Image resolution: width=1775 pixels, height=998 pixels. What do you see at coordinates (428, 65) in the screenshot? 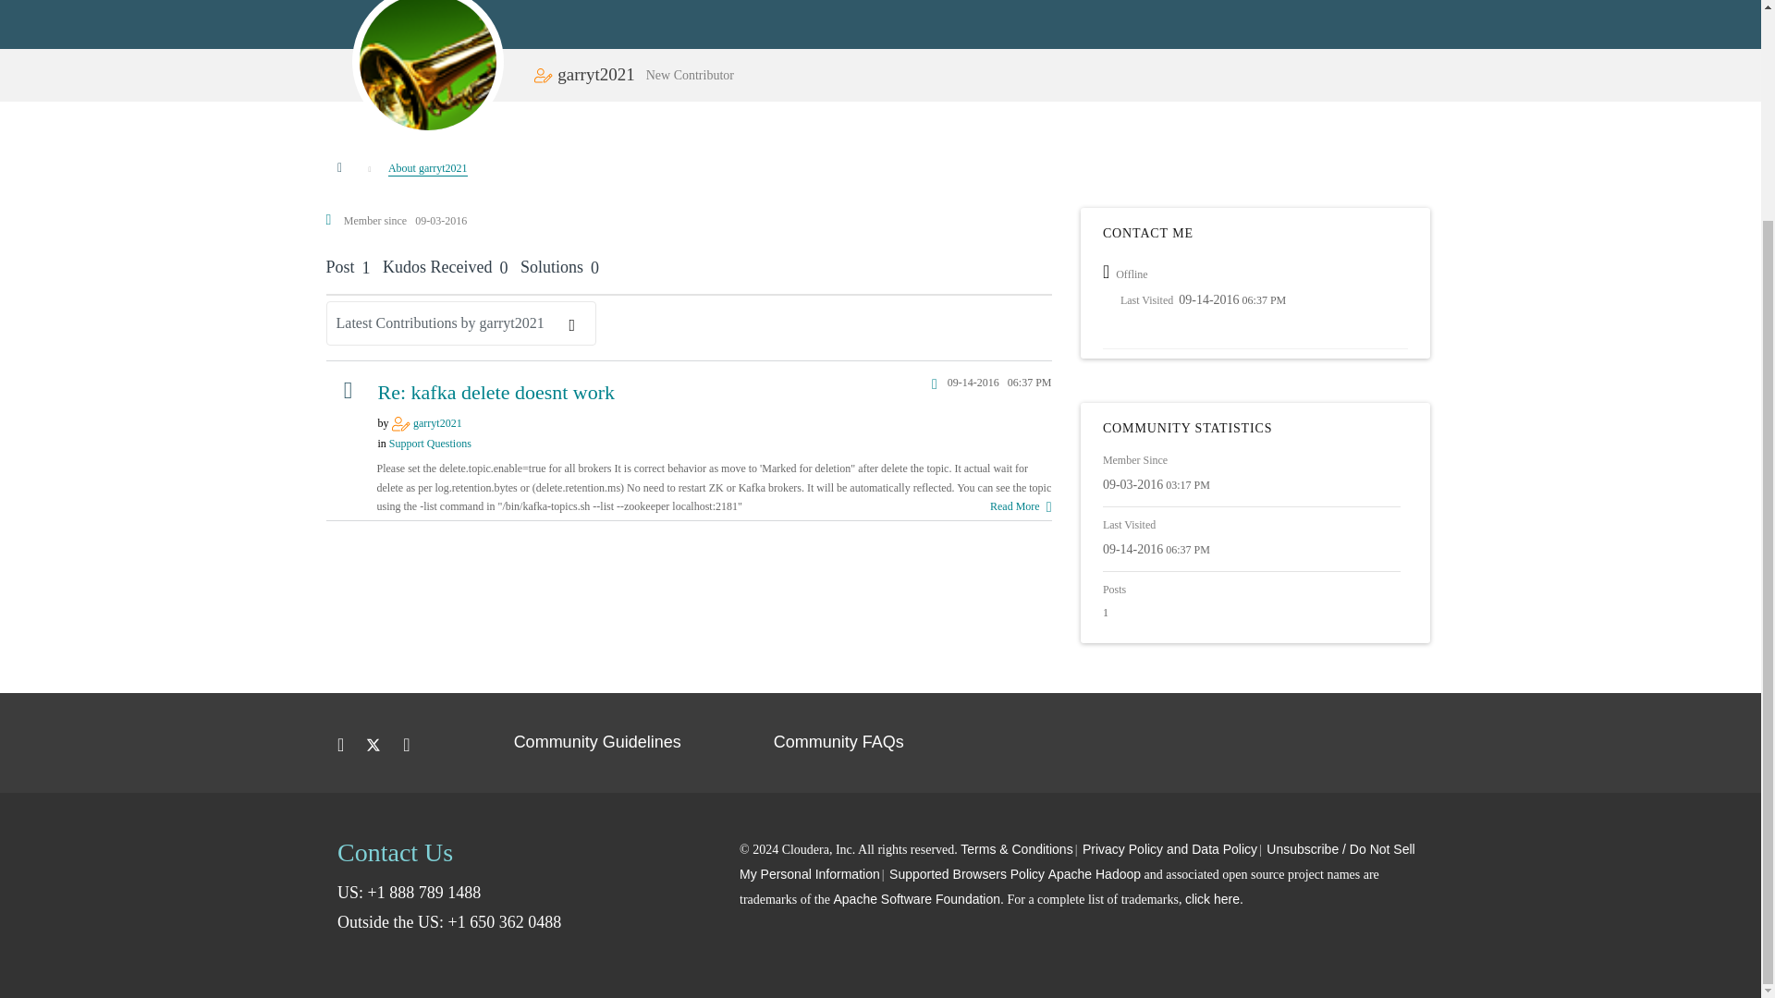
I see `garryt2021` at bounding box center [428, 65].